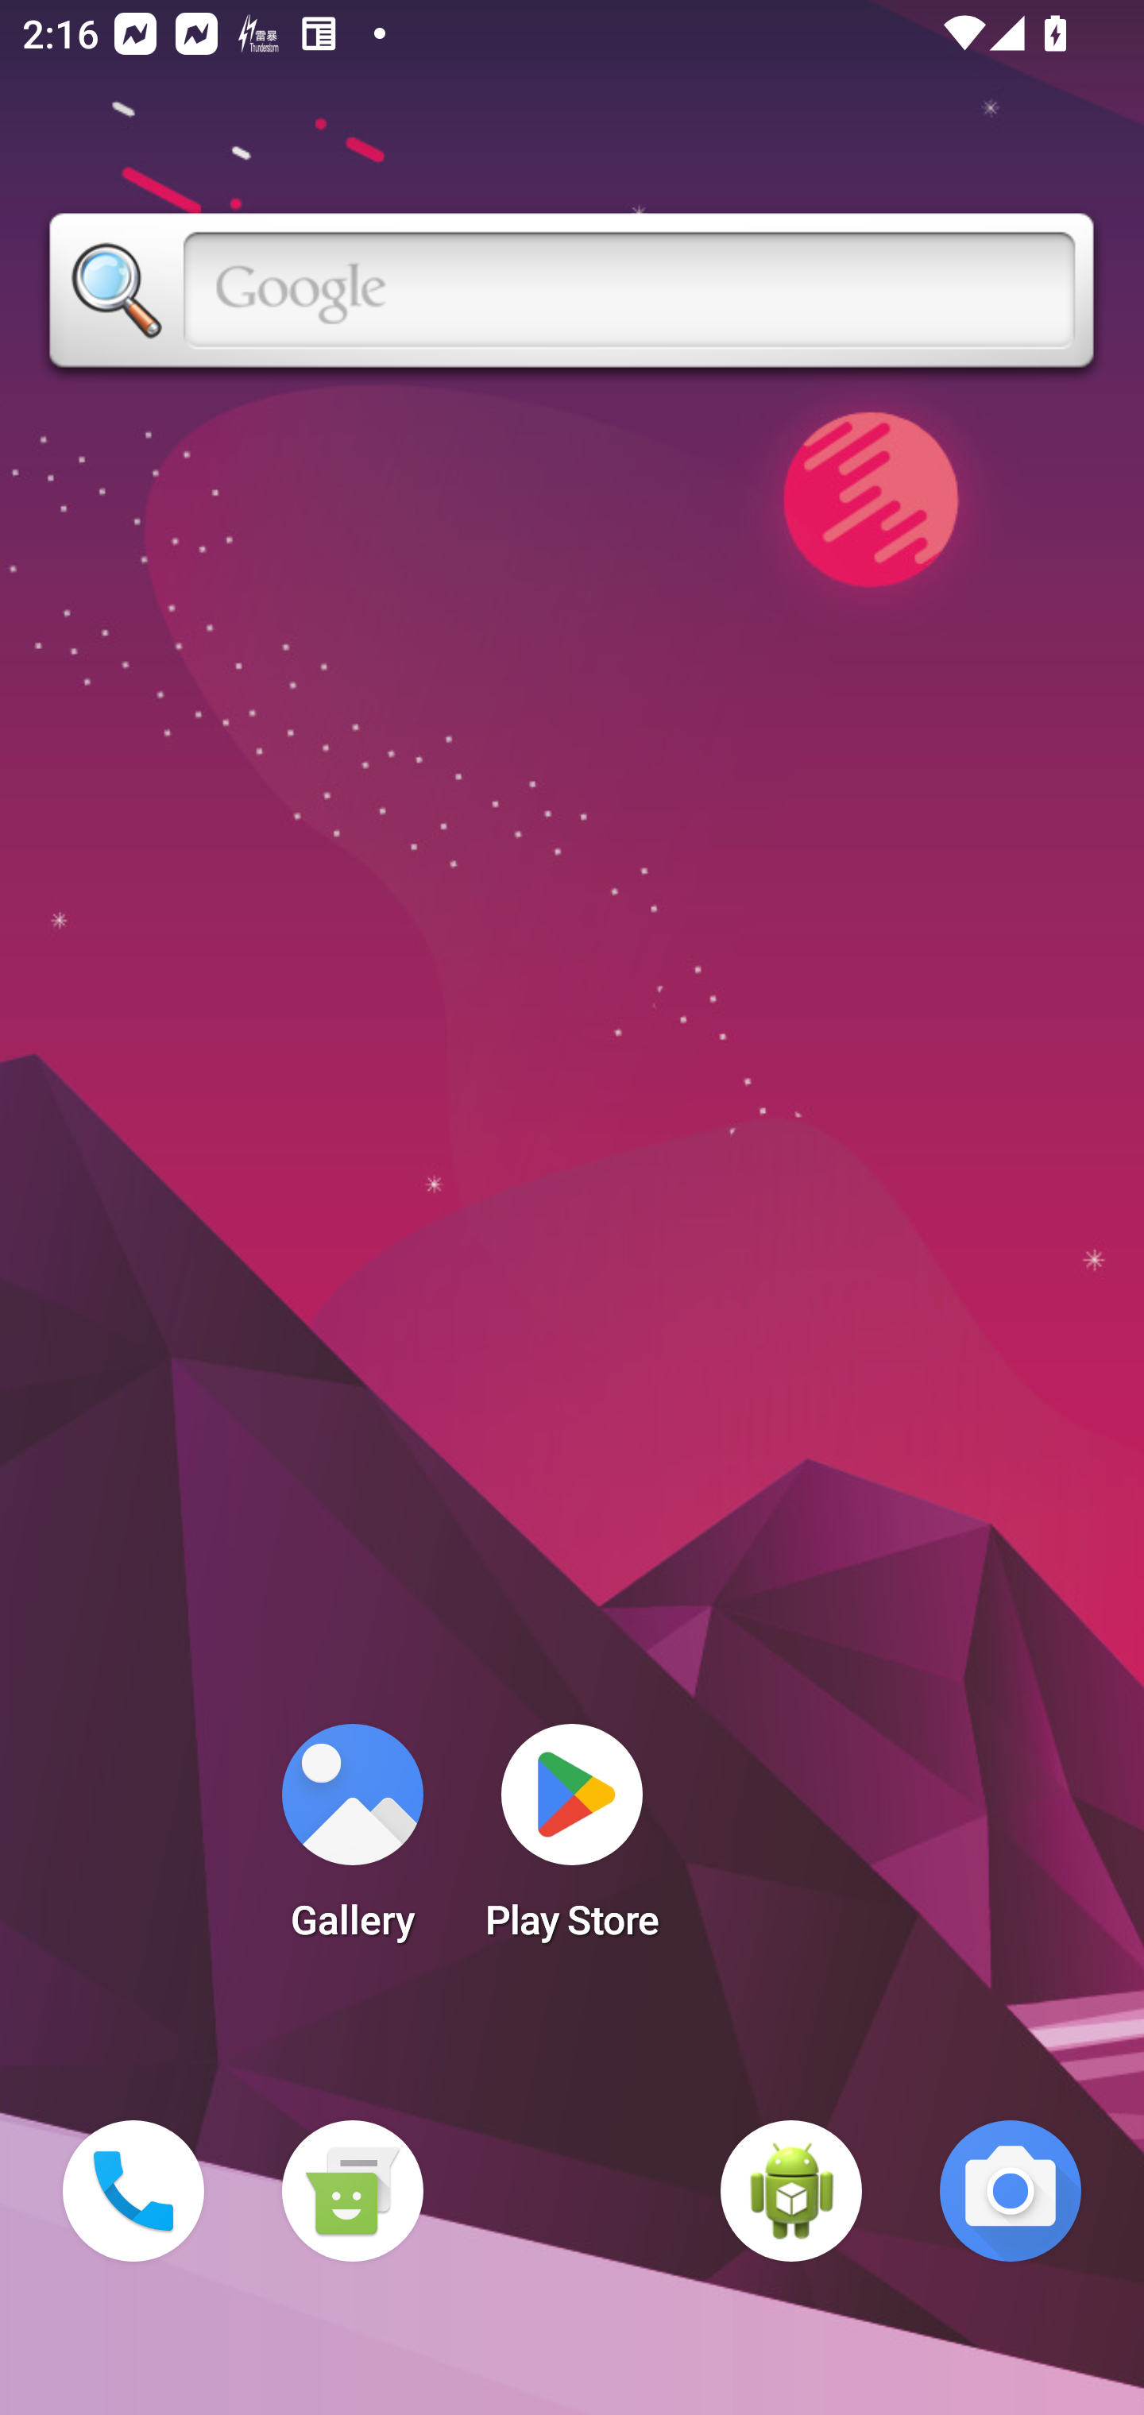 This screenshot has width=1144, height=2415. I want to click on Phone, so click(133, 2191).